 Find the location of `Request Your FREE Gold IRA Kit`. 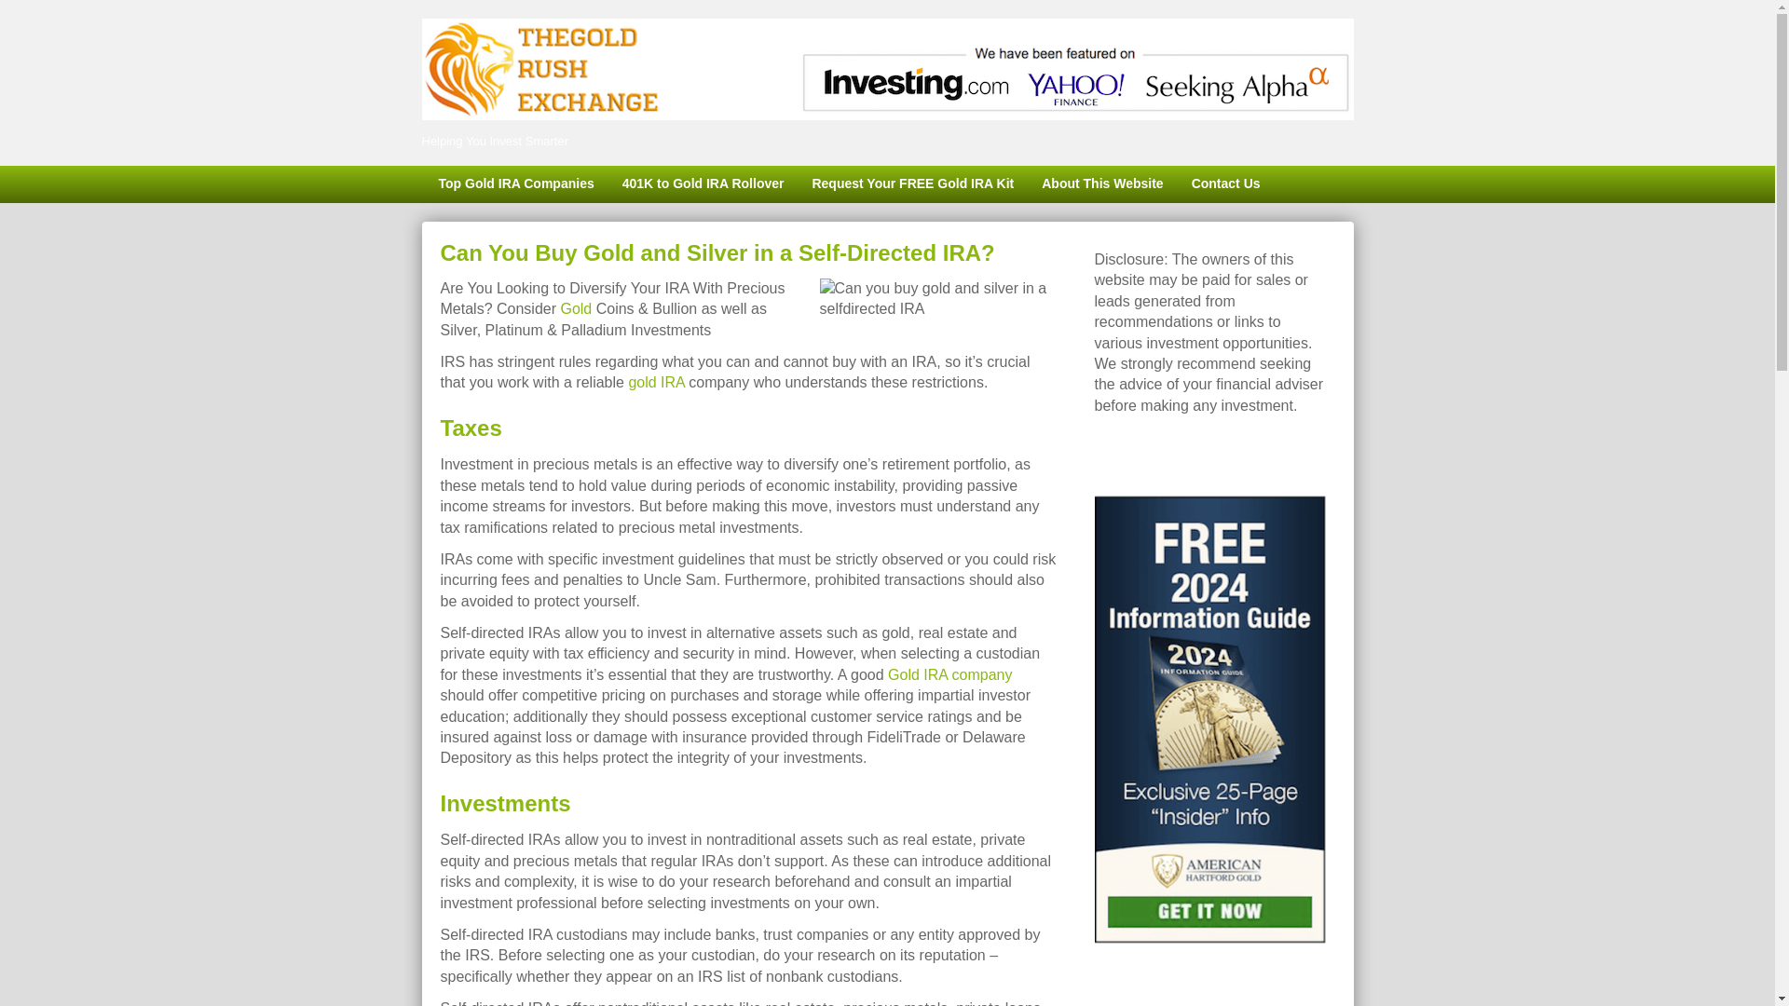

Request Your FREE Gold IRA Kit is located at coordinates (912, 184).